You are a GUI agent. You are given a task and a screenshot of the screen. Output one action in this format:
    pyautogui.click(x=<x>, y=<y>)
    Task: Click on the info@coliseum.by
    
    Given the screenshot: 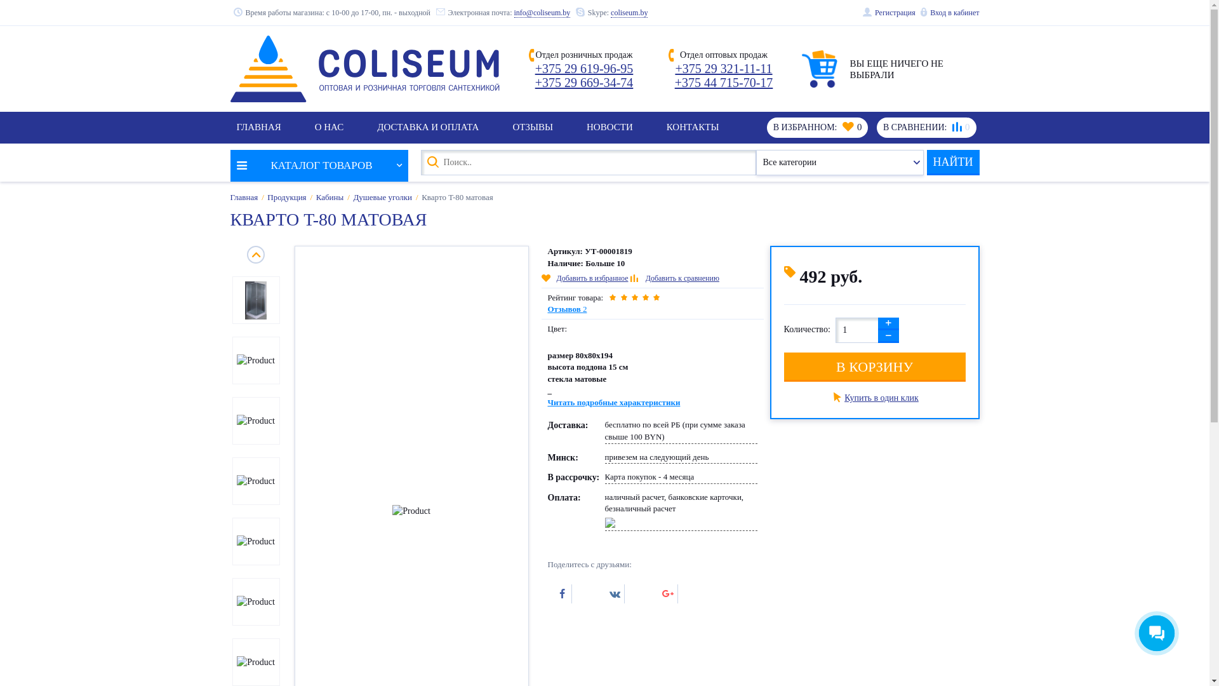 What is the action you would take?
    pyautogui.click(x=542, y=13)
    